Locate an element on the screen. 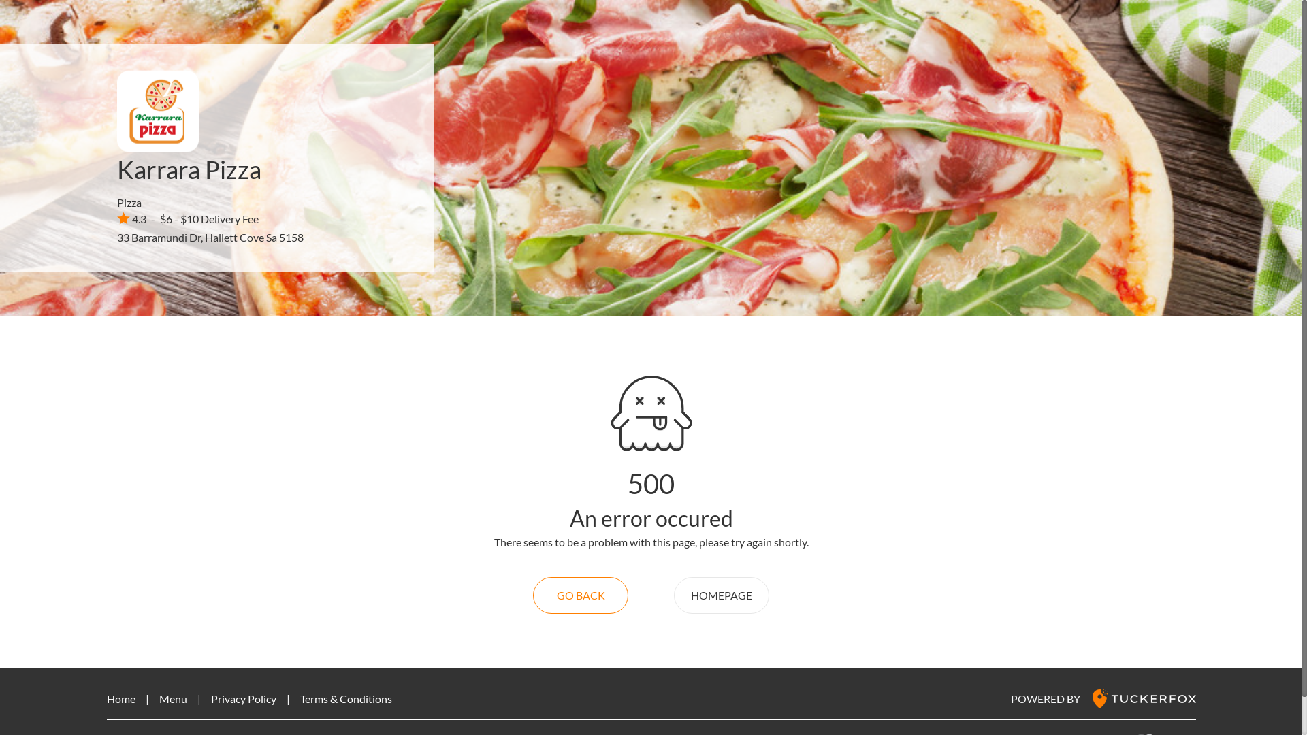  Privacy Policy is located at coordinates (244, 698).